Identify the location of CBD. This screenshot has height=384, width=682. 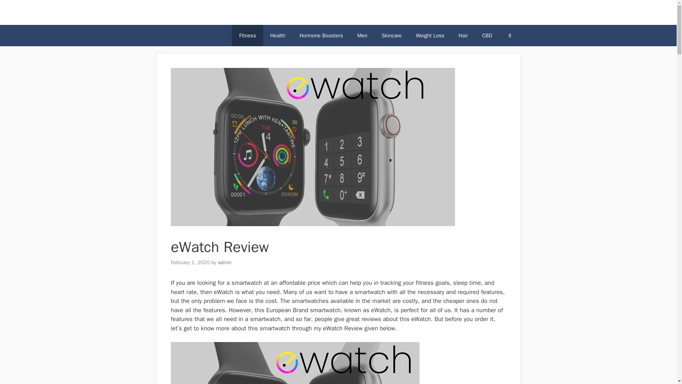
(487, 36).